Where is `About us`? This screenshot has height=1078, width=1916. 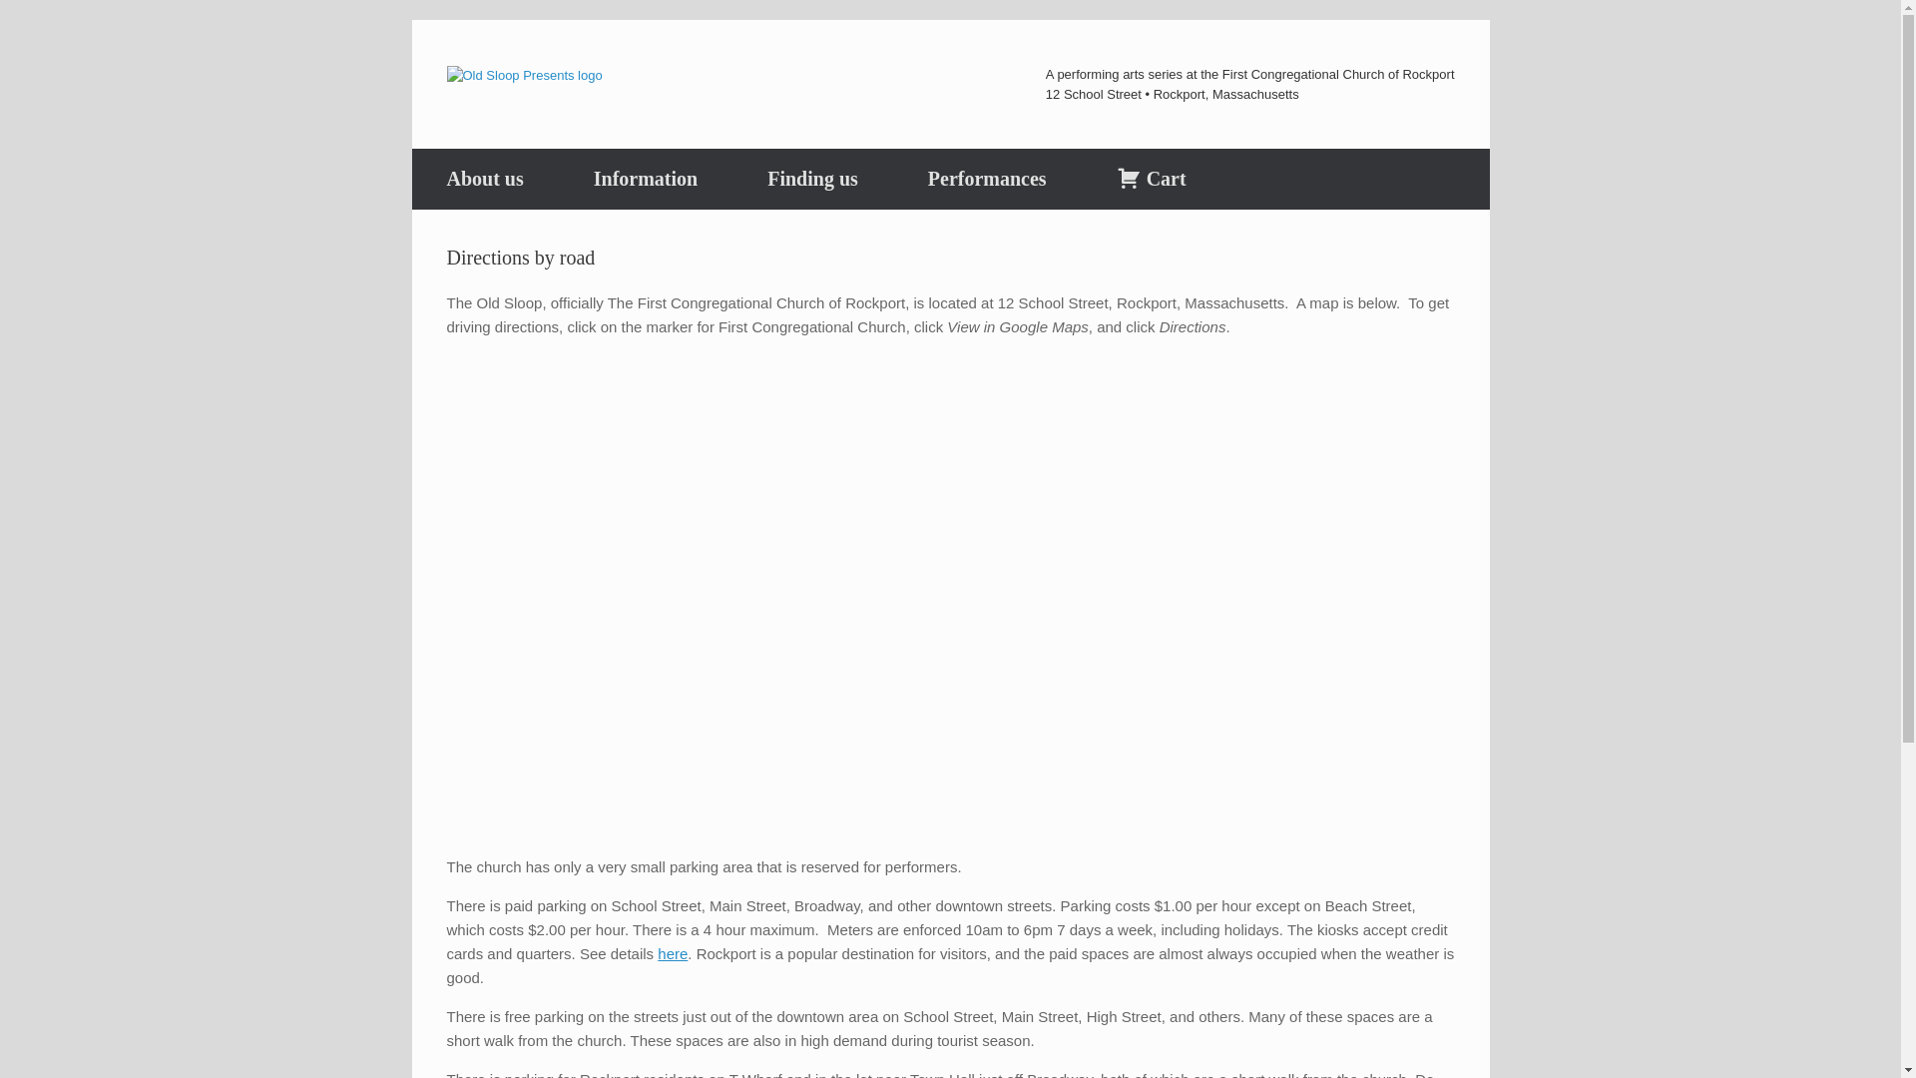 About us is located at coordinates (484, 179).